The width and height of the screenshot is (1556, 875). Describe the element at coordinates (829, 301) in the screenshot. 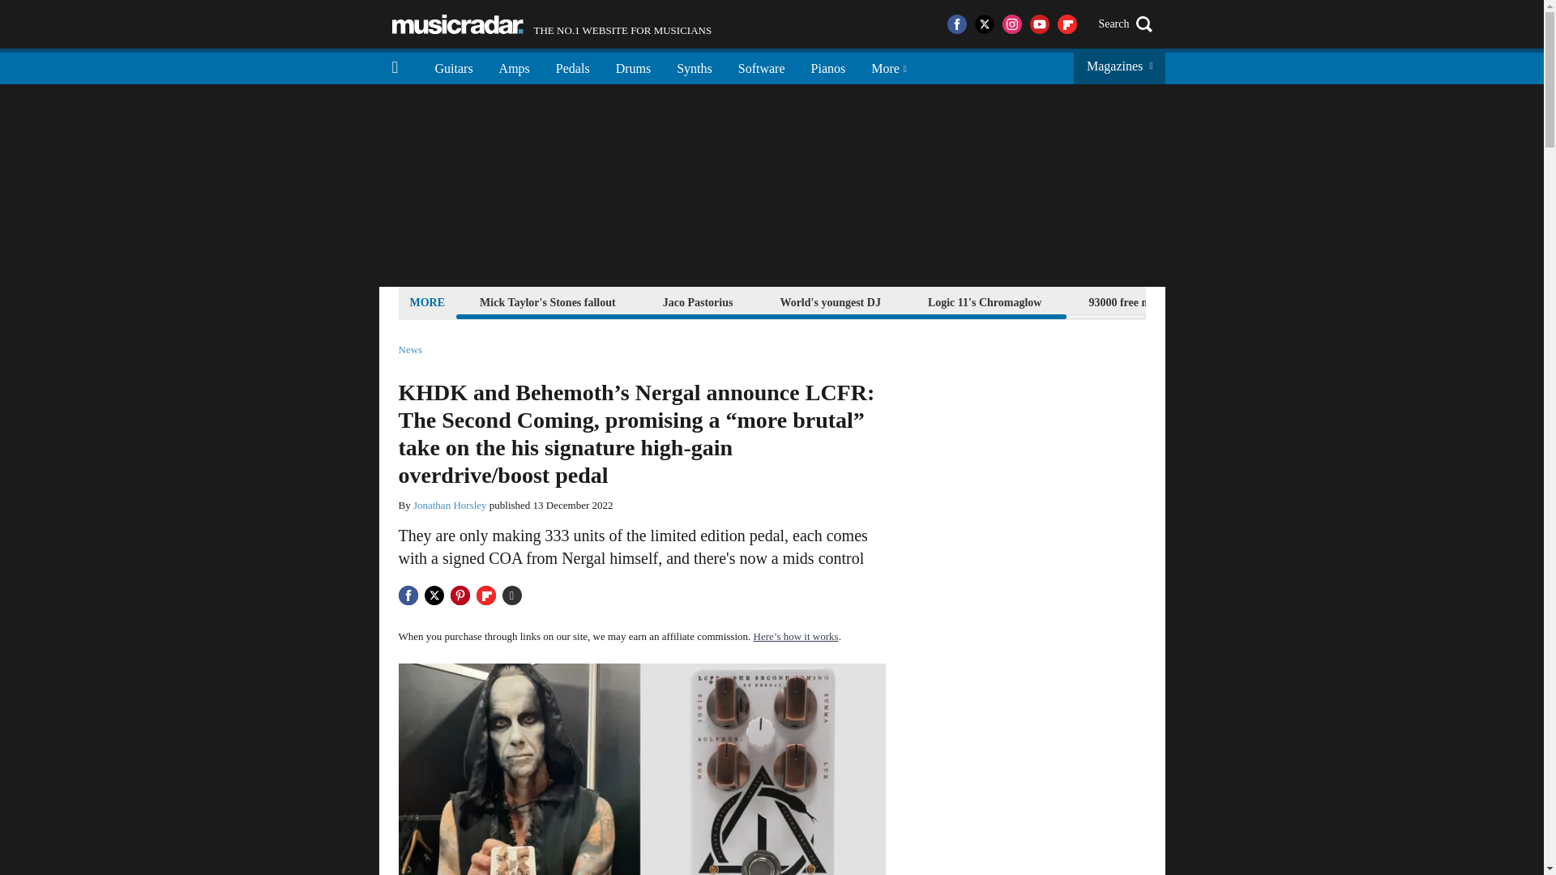

I see `World's youngest DJ` at that location.